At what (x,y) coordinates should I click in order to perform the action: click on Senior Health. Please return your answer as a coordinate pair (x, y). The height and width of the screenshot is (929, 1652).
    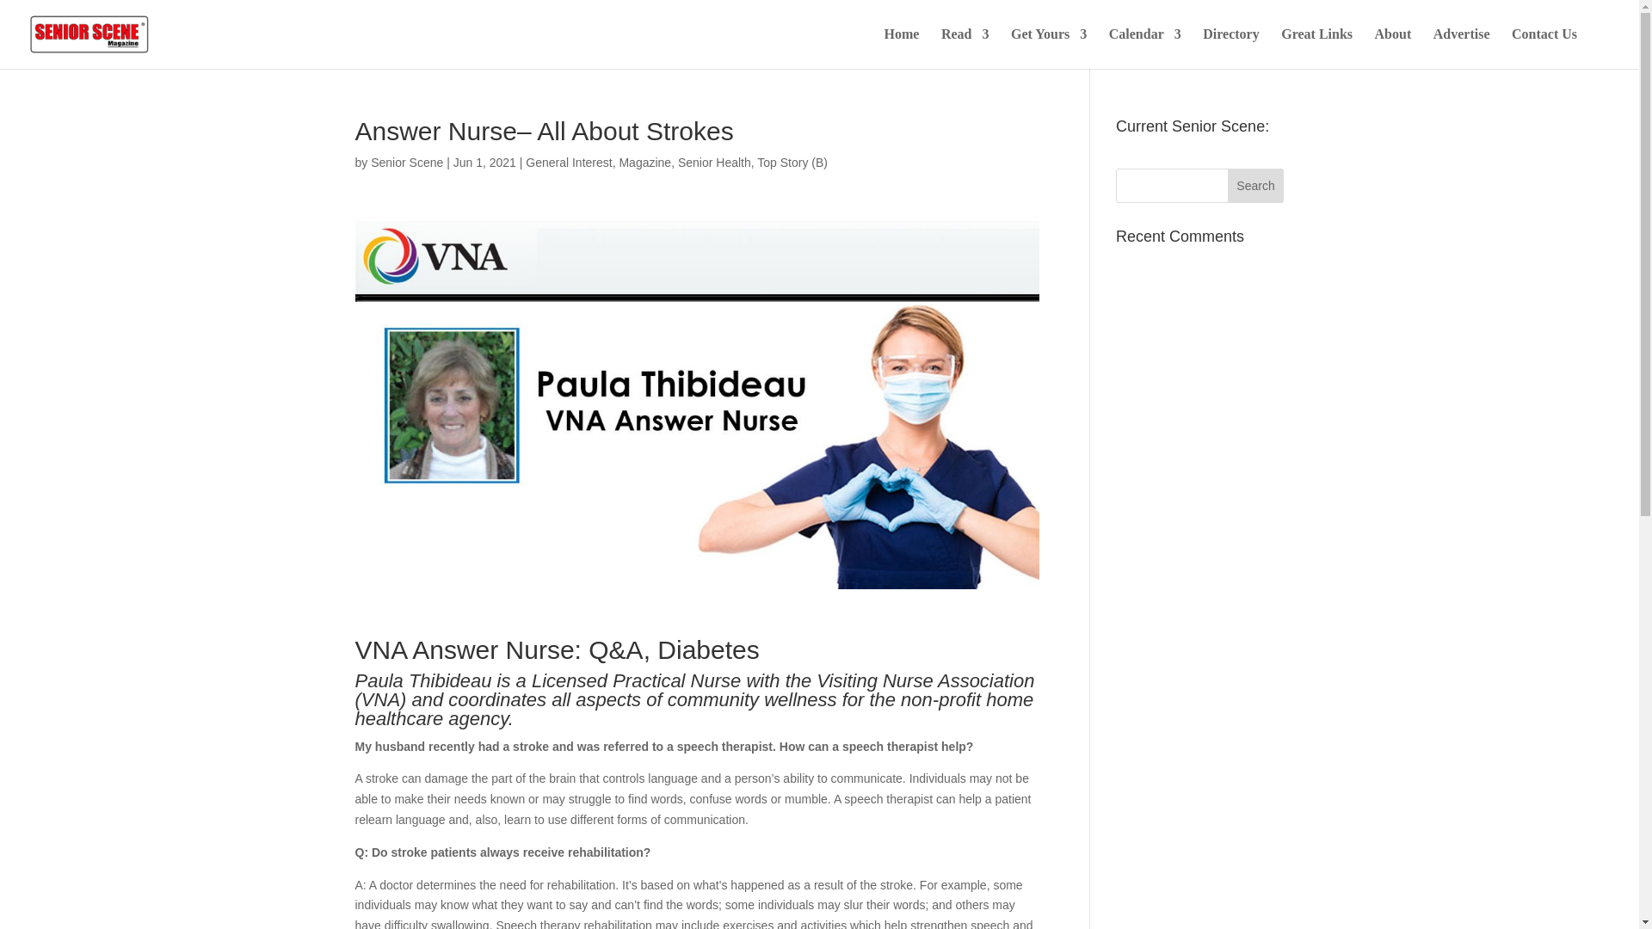
    Looking at the image, I should click on (714, 162).